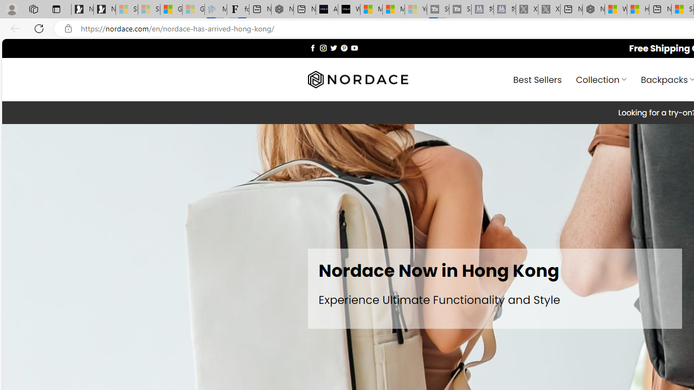  What do you see at coordinates (537, 79) in the screenshot?
I see ` Best Sellers` at bounding box center [537, 79].